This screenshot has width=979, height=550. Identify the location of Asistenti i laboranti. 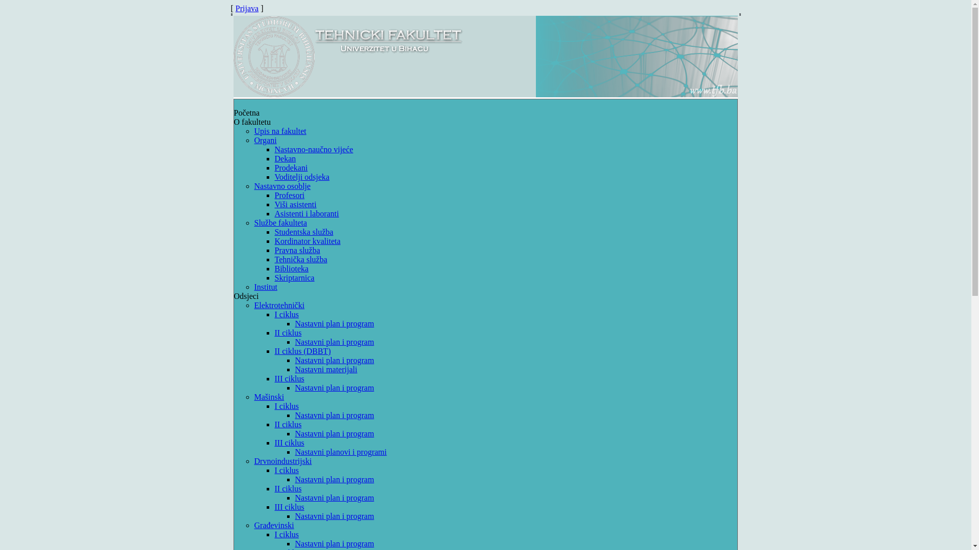
(306, 214).